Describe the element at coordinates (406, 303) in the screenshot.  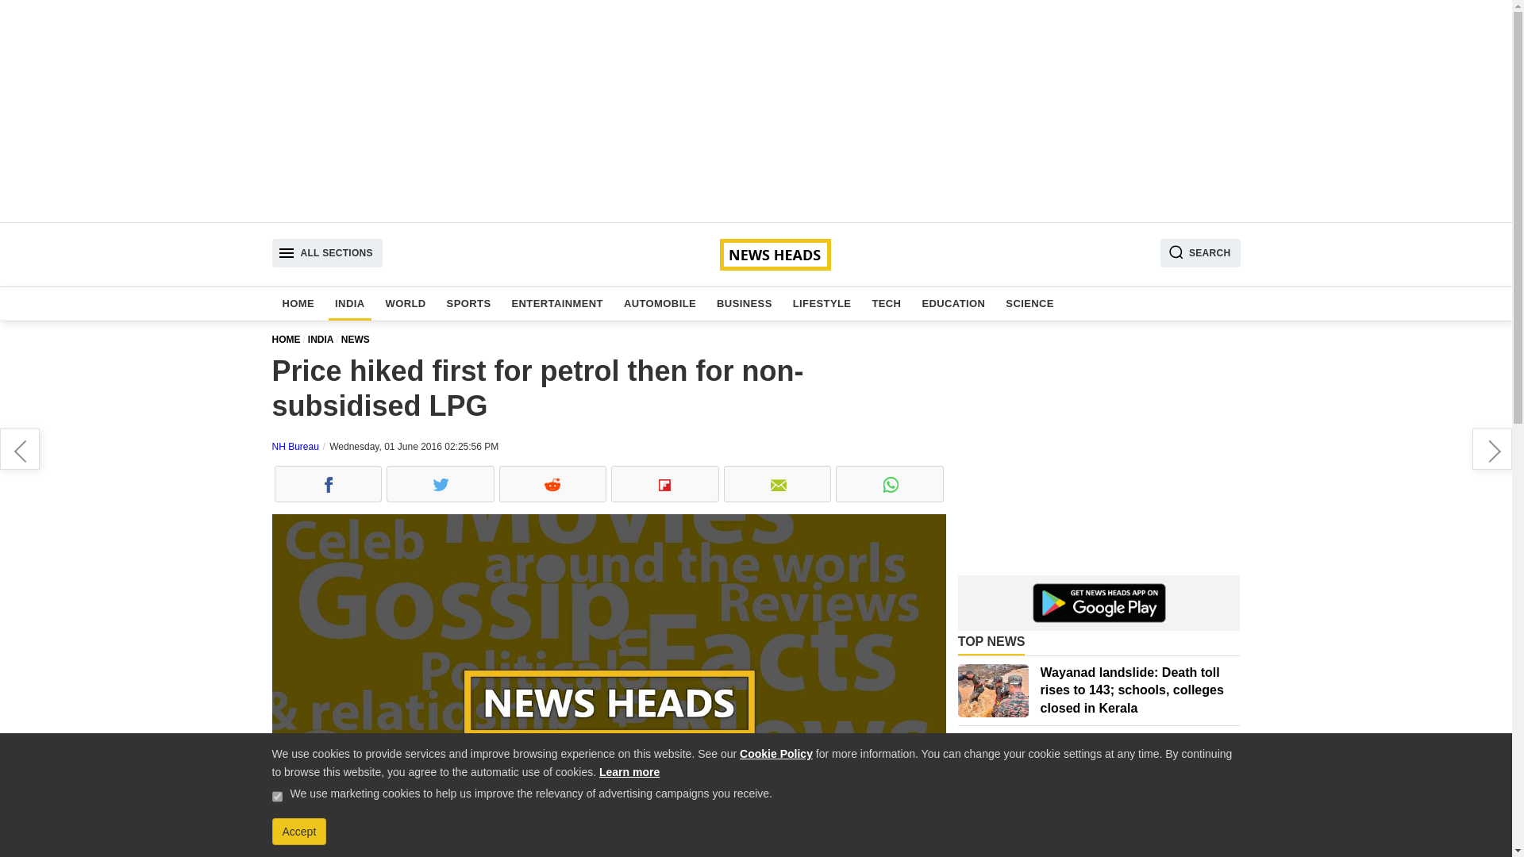
I see `WORLD` at that location.